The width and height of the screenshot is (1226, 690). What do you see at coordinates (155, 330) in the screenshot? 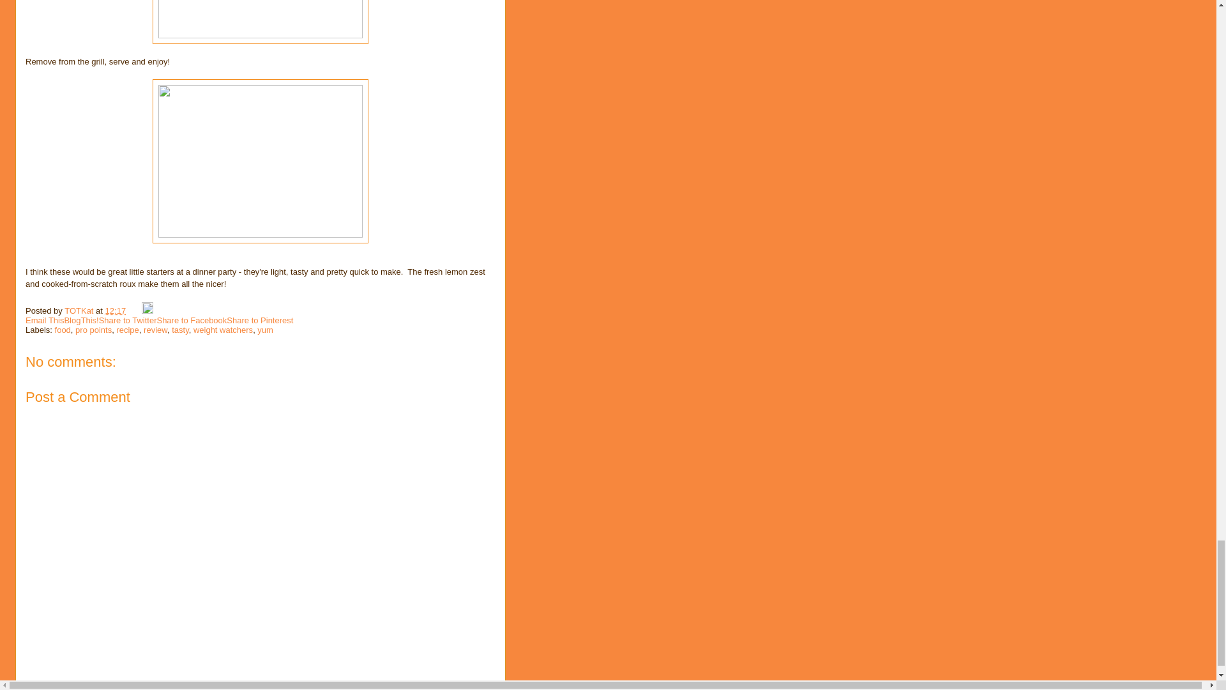
I see `review` at bounding box center [155, 330].